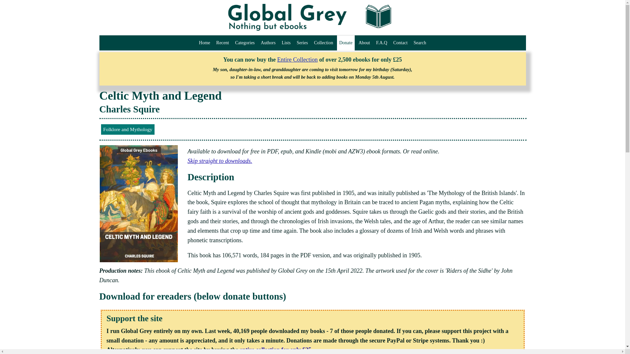 This screenshot has height=354, width=630. Describe the element at coordinates (245, 43) in the screenshot. I see `Categories` at that location.